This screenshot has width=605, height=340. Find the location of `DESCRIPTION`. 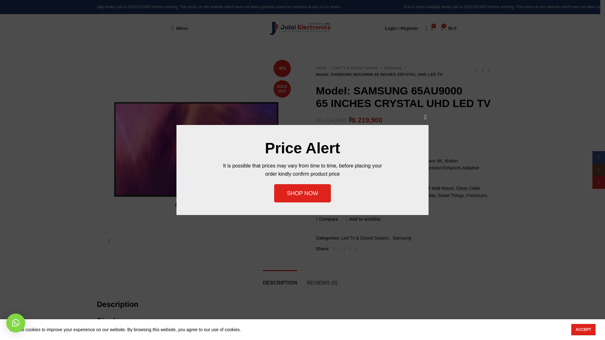

DESCRIPTION is located at coordinates (280, 280).